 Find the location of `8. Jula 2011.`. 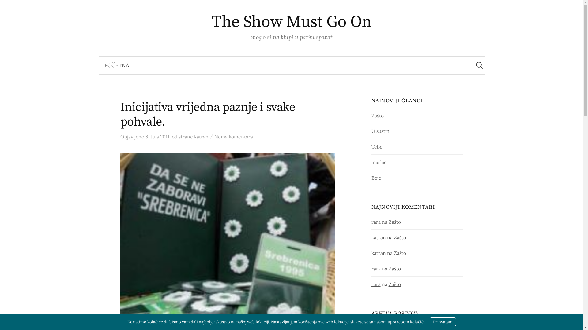

8. Jula 2011. is located at coordinates (158, 137).